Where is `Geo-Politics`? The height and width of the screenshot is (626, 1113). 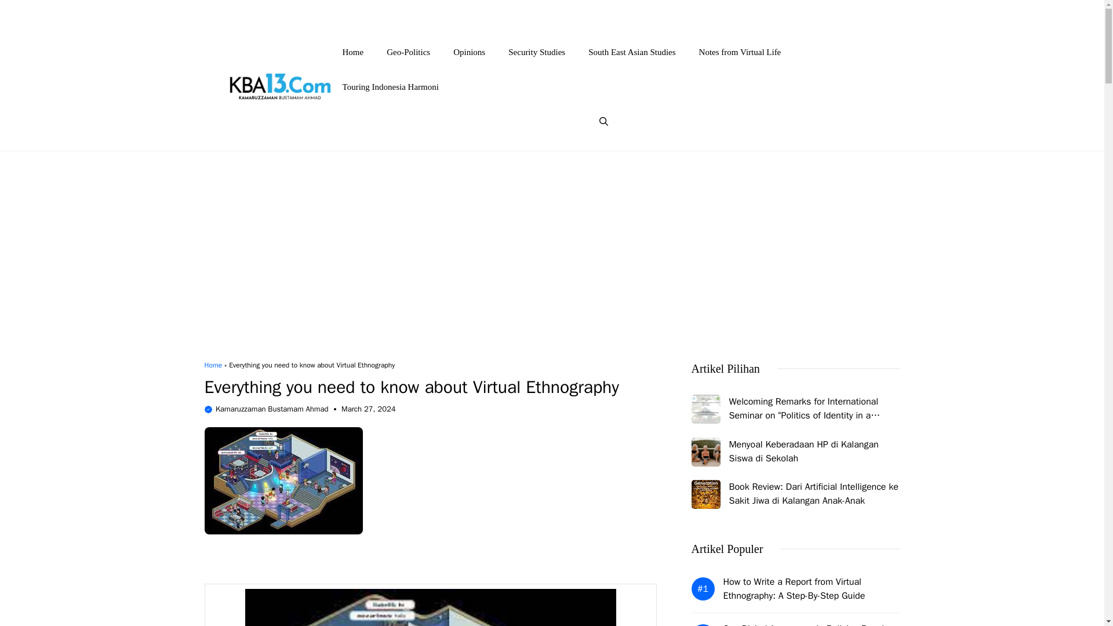 Geo-Politics is located at coordinates (408, 52).